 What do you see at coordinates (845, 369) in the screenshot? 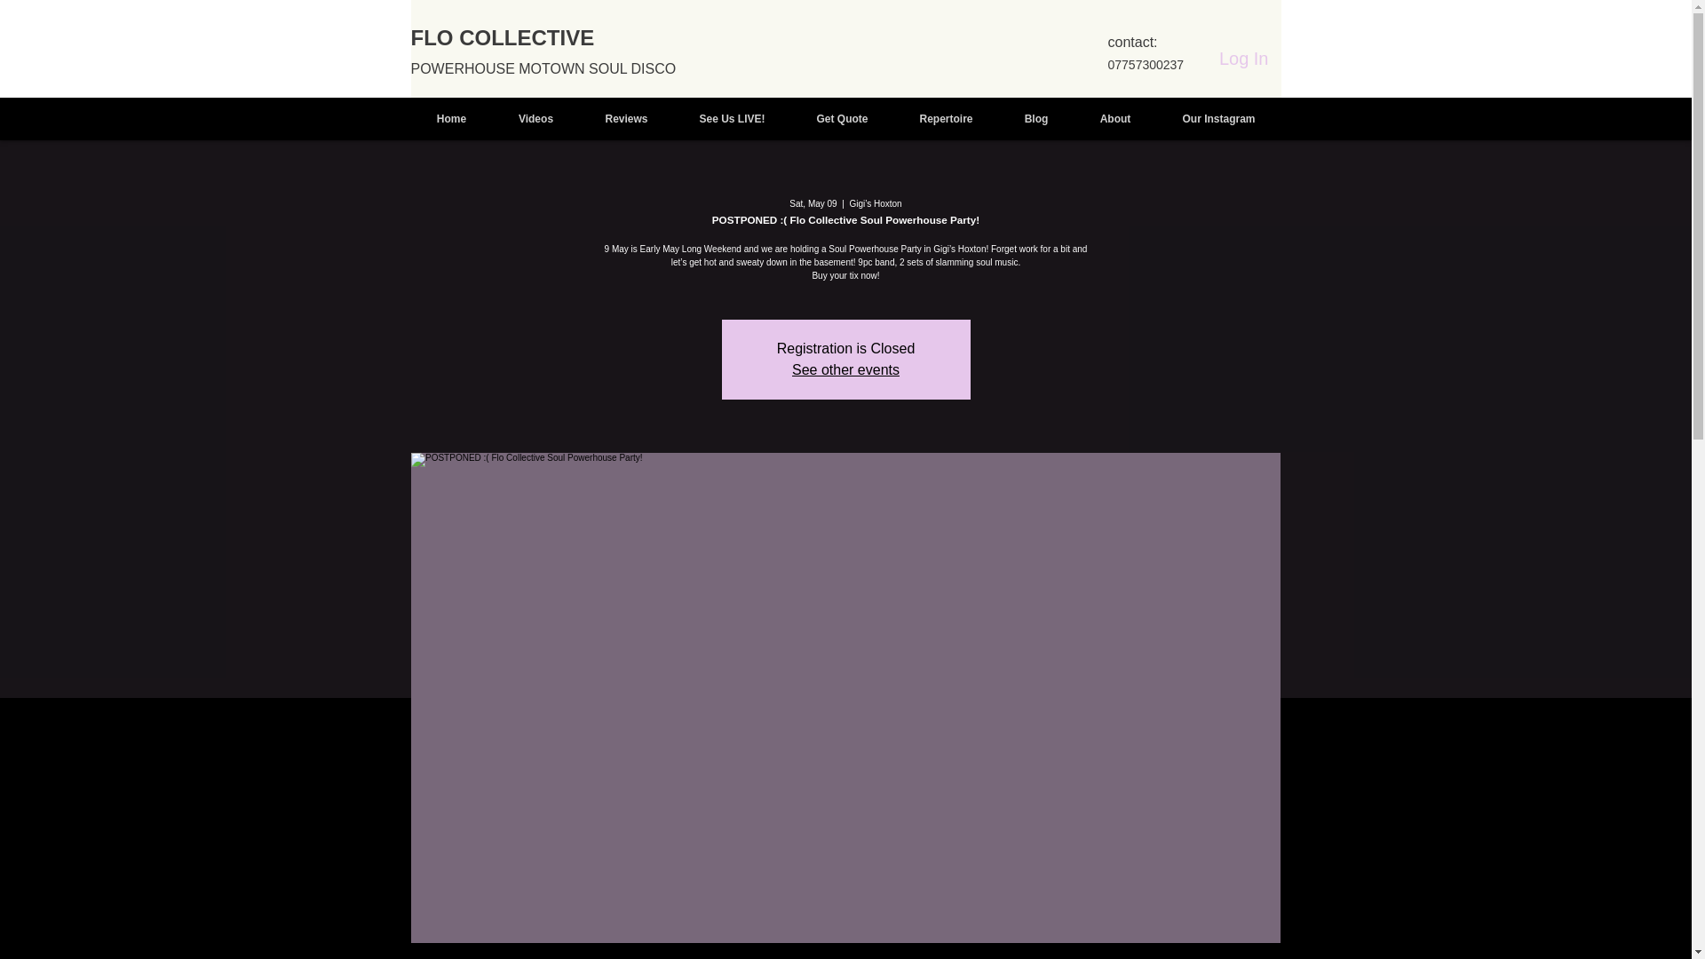
I see `See other events` at bounding box center [845, 369].